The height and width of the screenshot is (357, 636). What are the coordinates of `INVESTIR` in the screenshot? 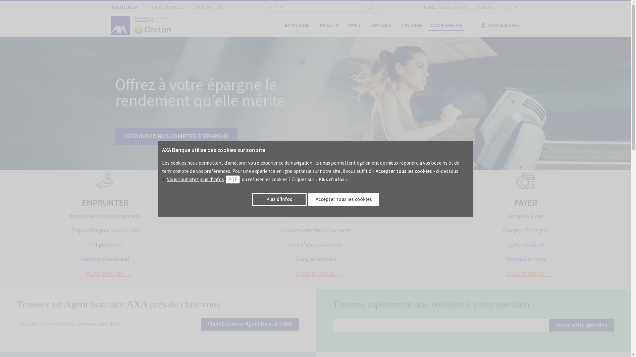 It's located at (329, 25).